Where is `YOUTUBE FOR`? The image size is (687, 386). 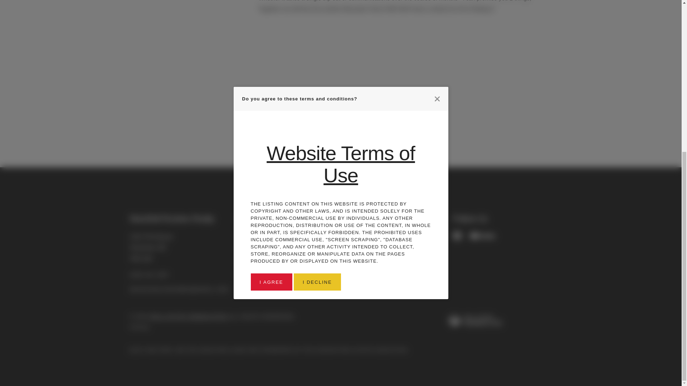
YOUTUBE FOR is located at coordinates (482, 236).